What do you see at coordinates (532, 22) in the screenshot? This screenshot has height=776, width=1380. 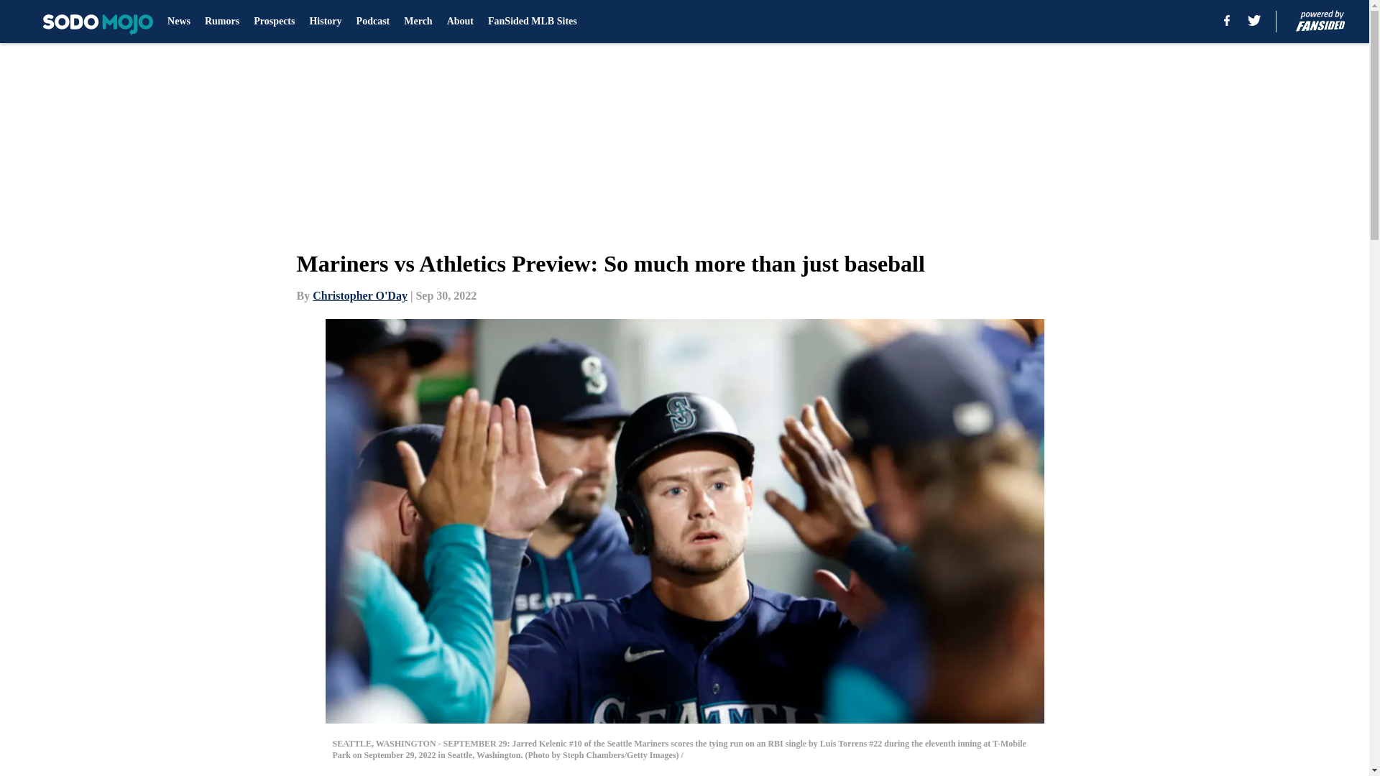 I see `FanSided MLB Sites` at bounding box center [532, 22].